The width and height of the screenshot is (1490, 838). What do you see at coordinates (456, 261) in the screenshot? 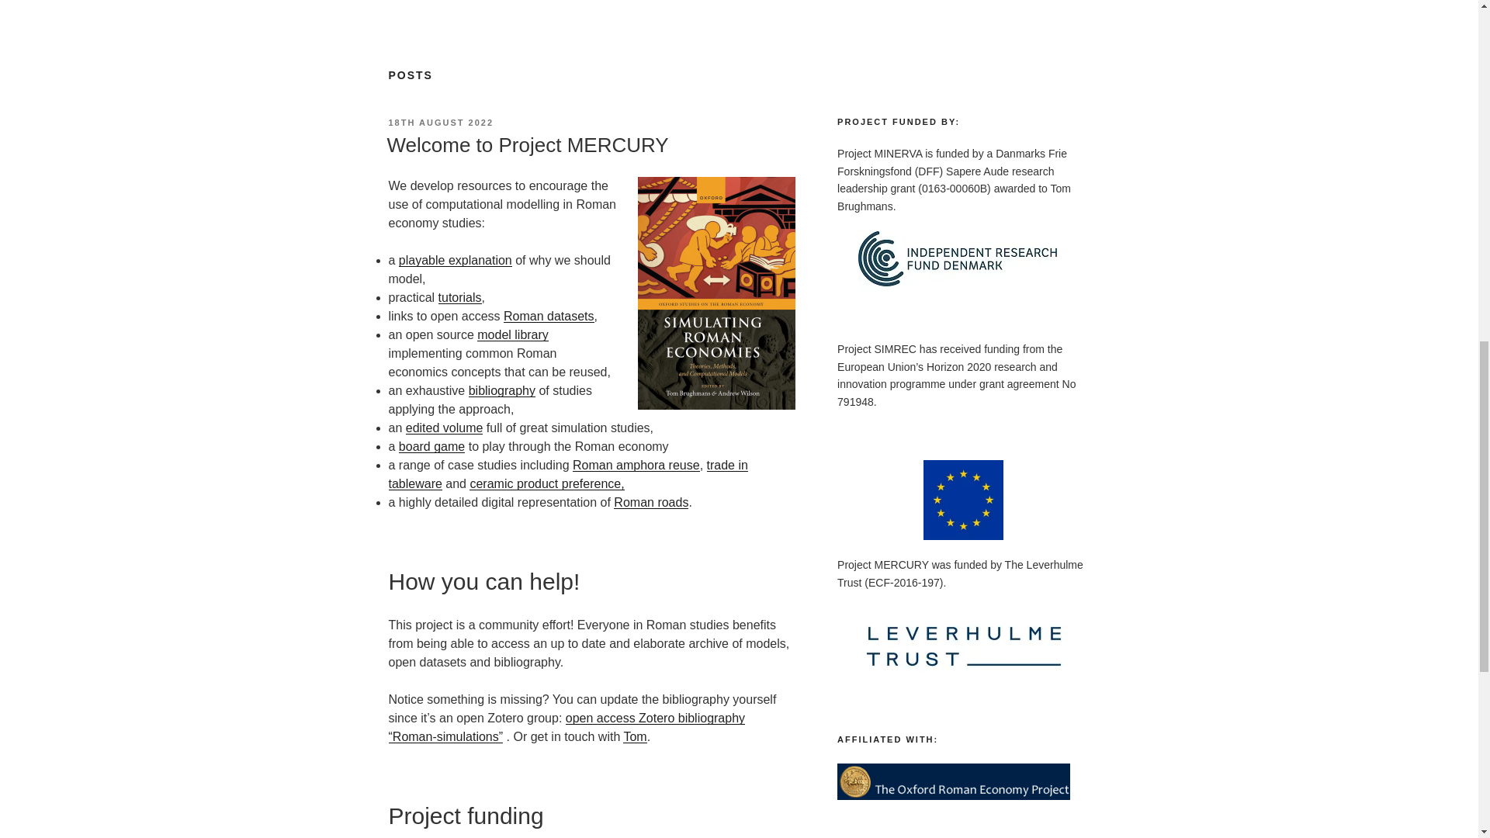
I see `playable explanation` at bounding box center [456, 261].